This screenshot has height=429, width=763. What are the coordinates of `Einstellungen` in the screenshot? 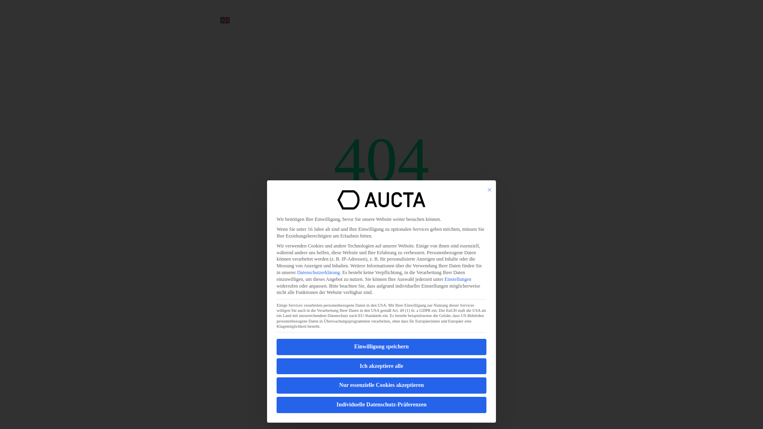 It's located at (458, 279).